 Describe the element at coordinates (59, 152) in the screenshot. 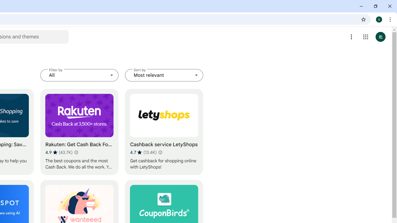

I see `Average rating 4.9 out of 5 stars. 43.7K ratings.` at that location.